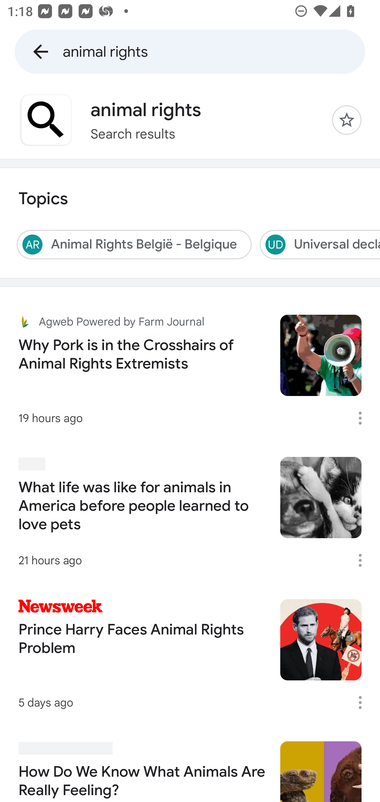  Describe the element at coordinates (364, 702) in the screenshot. I see `More options` at that location.